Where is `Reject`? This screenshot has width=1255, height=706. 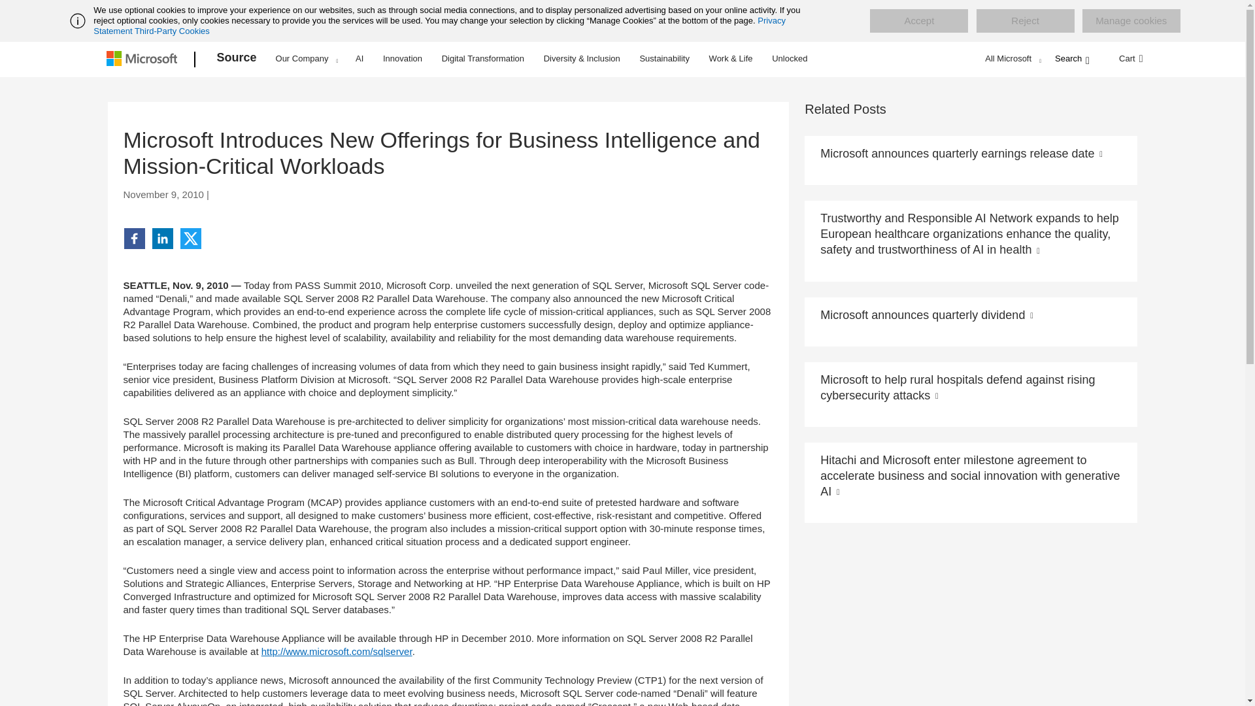 Reject is located at coordinates (1025, 21).